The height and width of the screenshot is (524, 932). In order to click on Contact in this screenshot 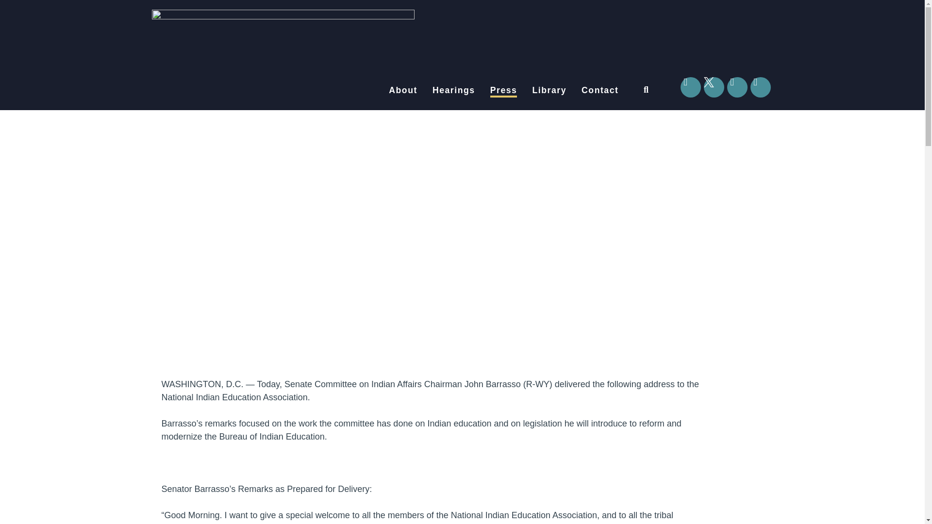, I will do `click(600, 90)`.